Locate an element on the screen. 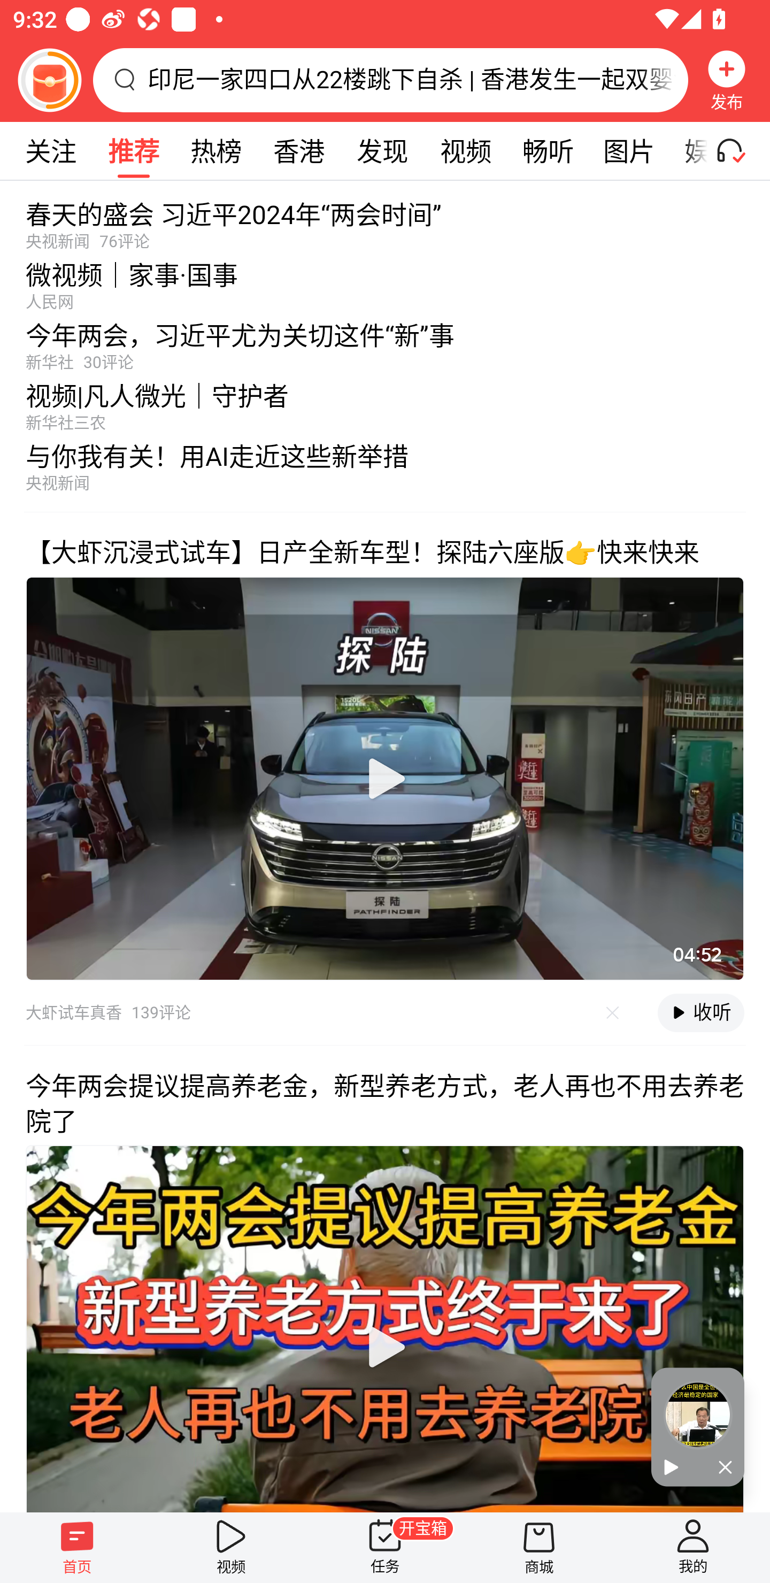 This screenshot has height=1583, width=770. 热榜 is located at coordinates (215, 151).